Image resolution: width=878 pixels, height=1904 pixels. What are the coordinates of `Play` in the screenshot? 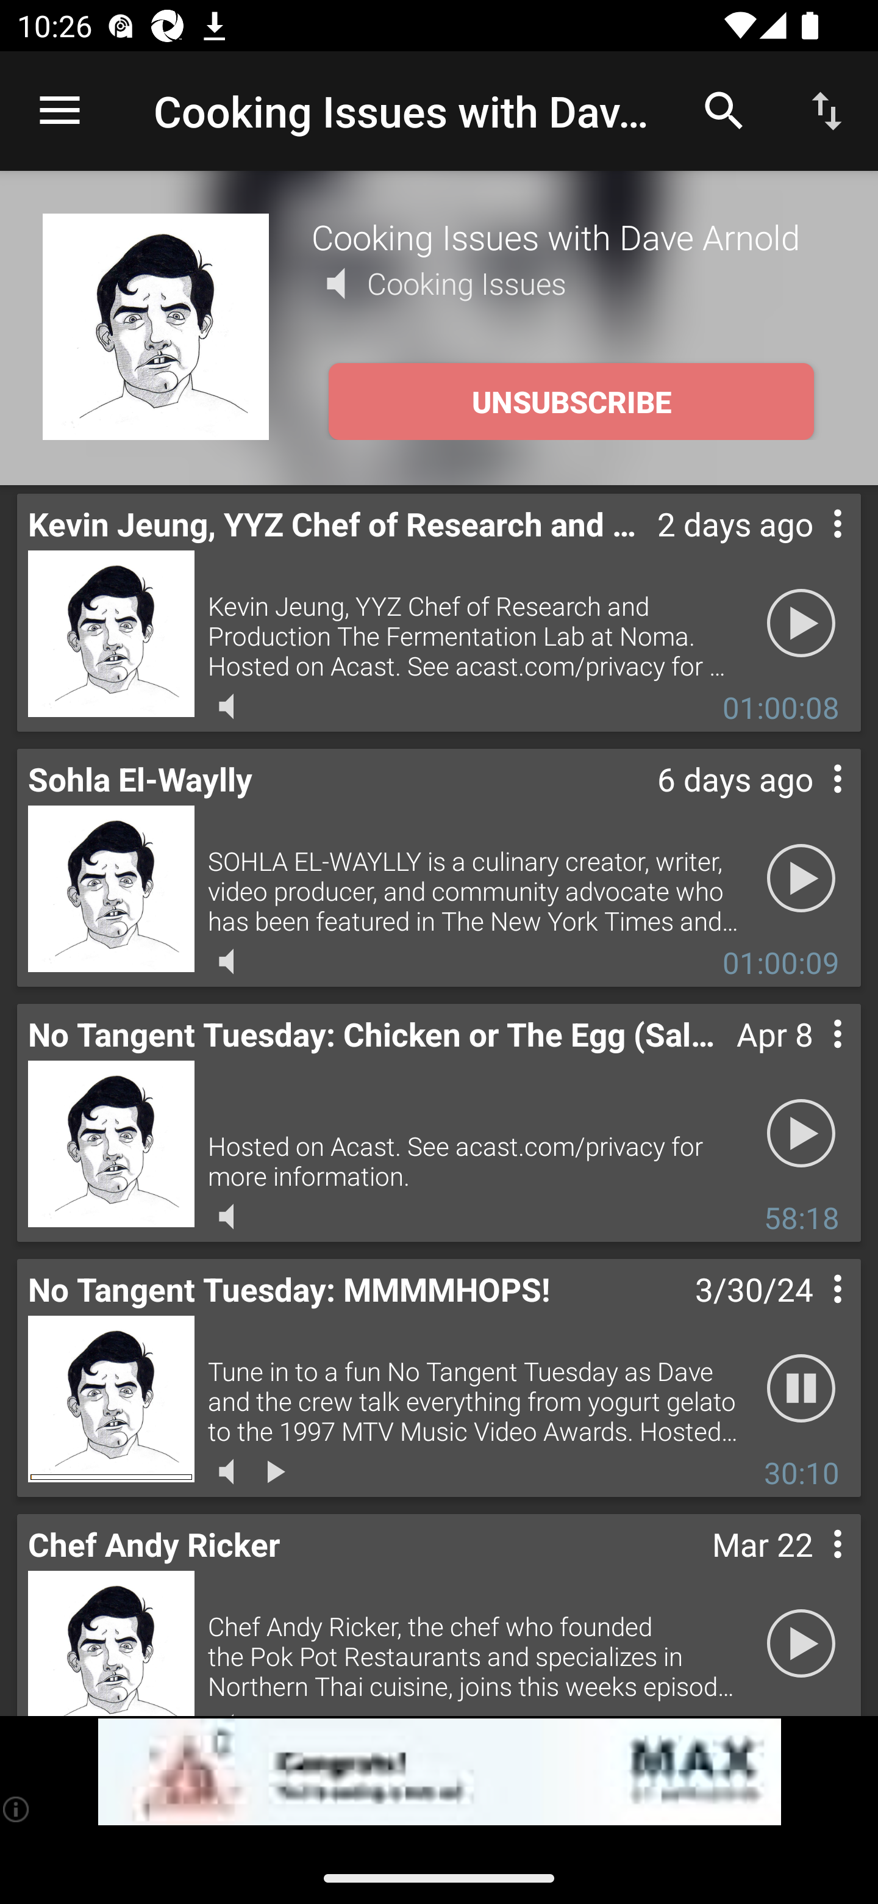 It's located at (801, 1134).